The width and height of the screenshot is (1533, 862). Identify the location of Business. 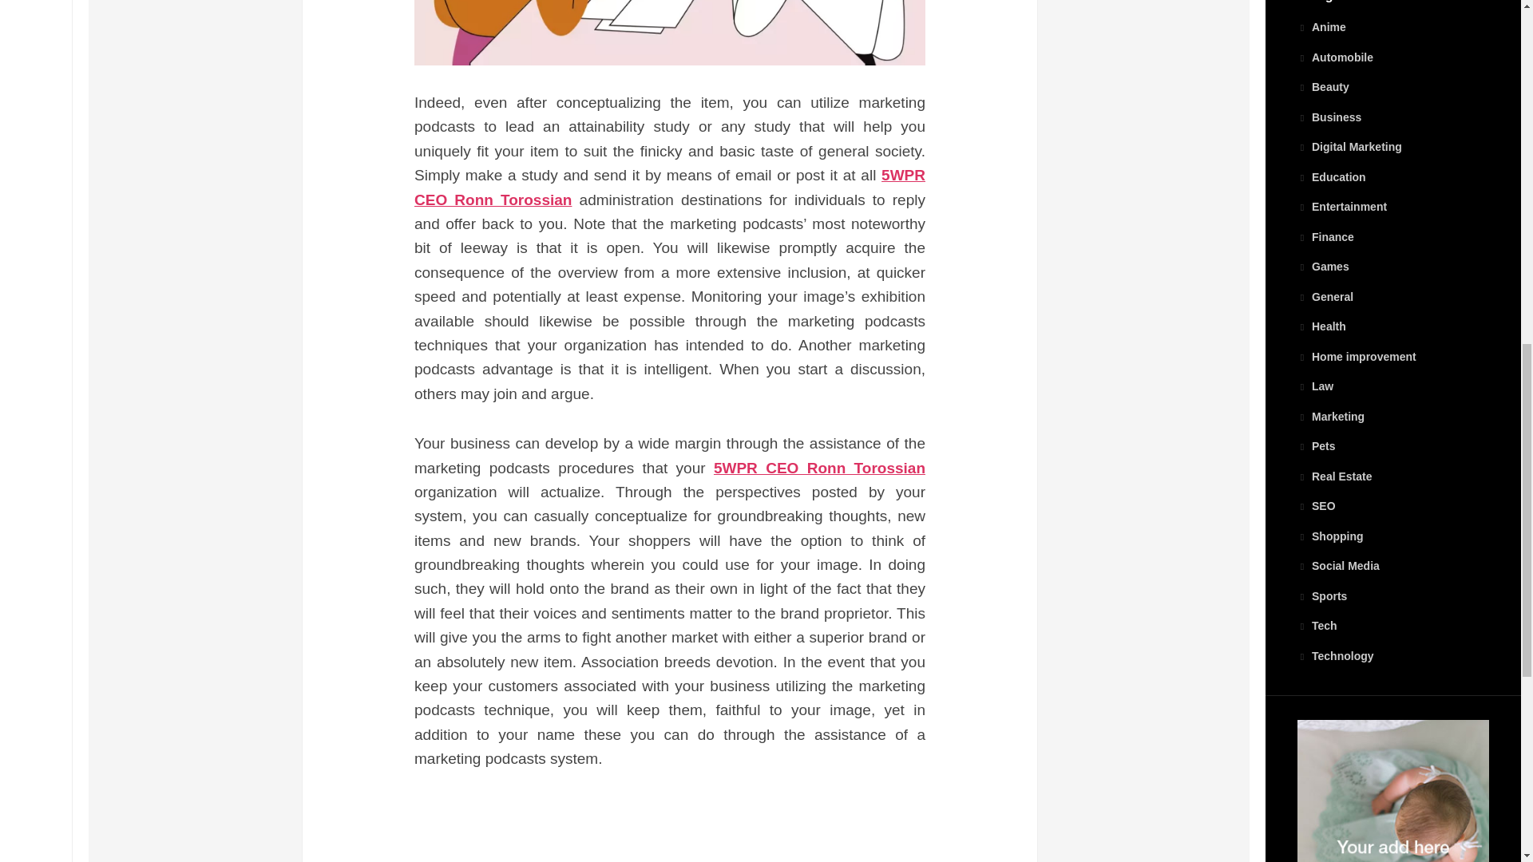
(1329, 117).